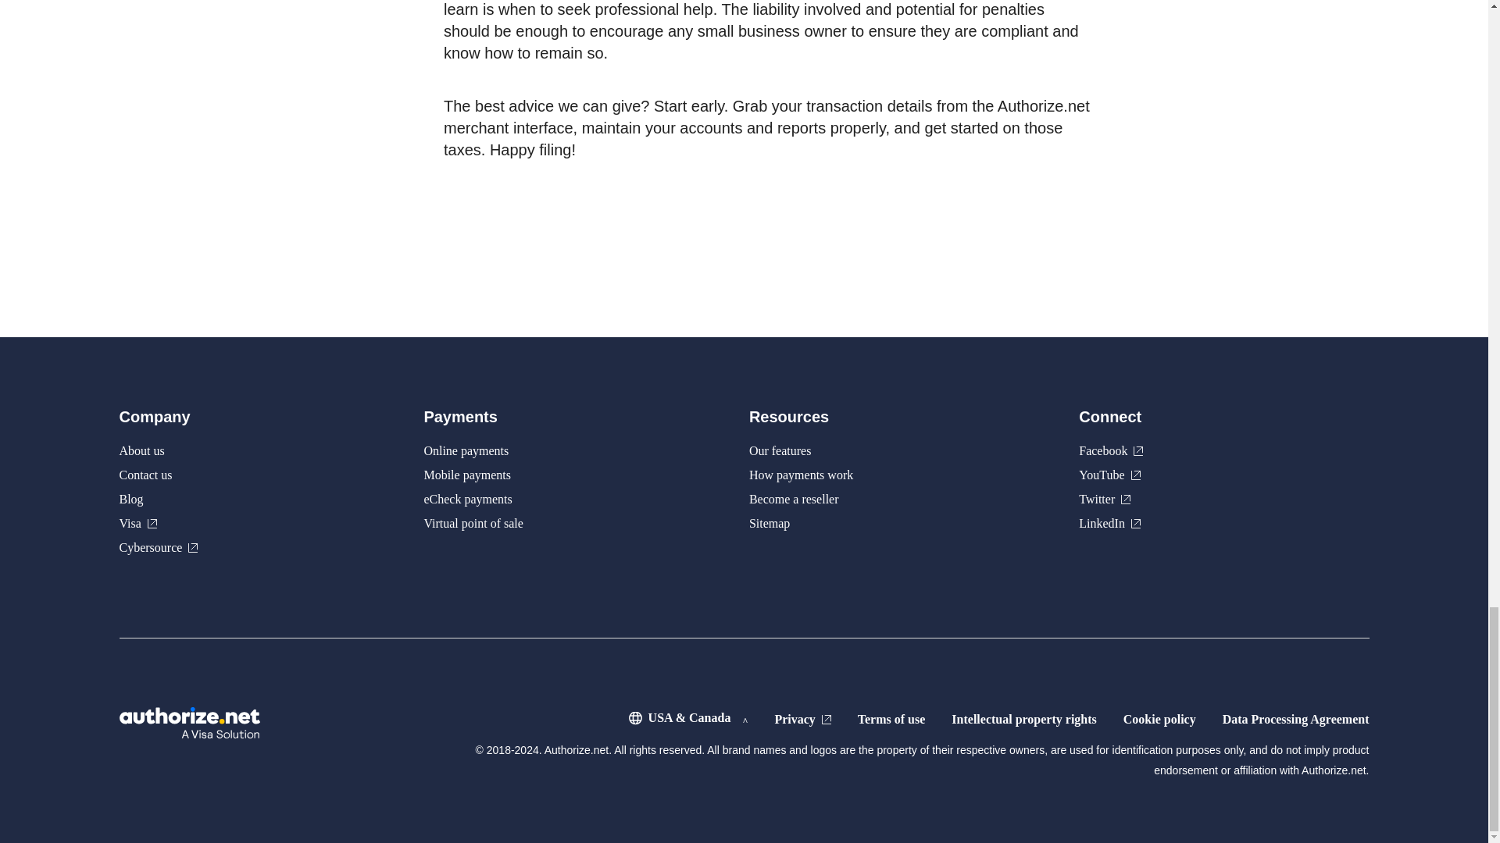 The height and width of the screenshot is (843, 1500). I want to click on Virtual point of sale, so click(472, 523).